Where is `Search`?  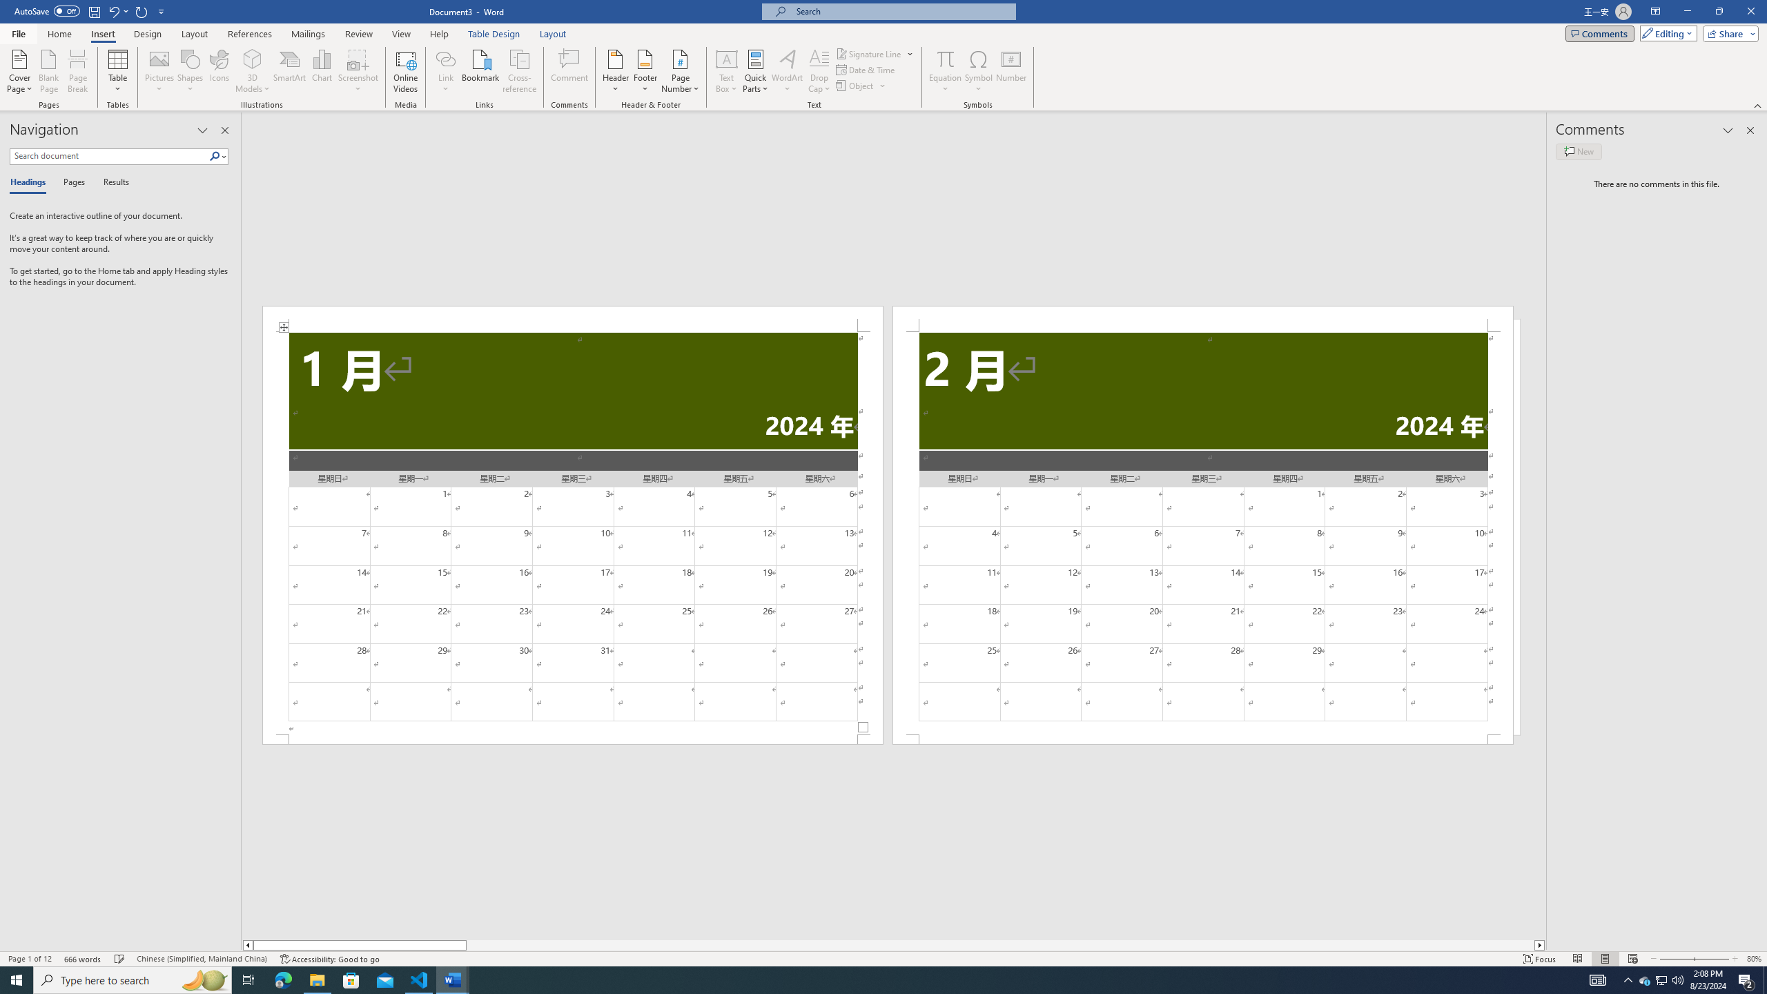
Search is located at coordinates (215, 156).